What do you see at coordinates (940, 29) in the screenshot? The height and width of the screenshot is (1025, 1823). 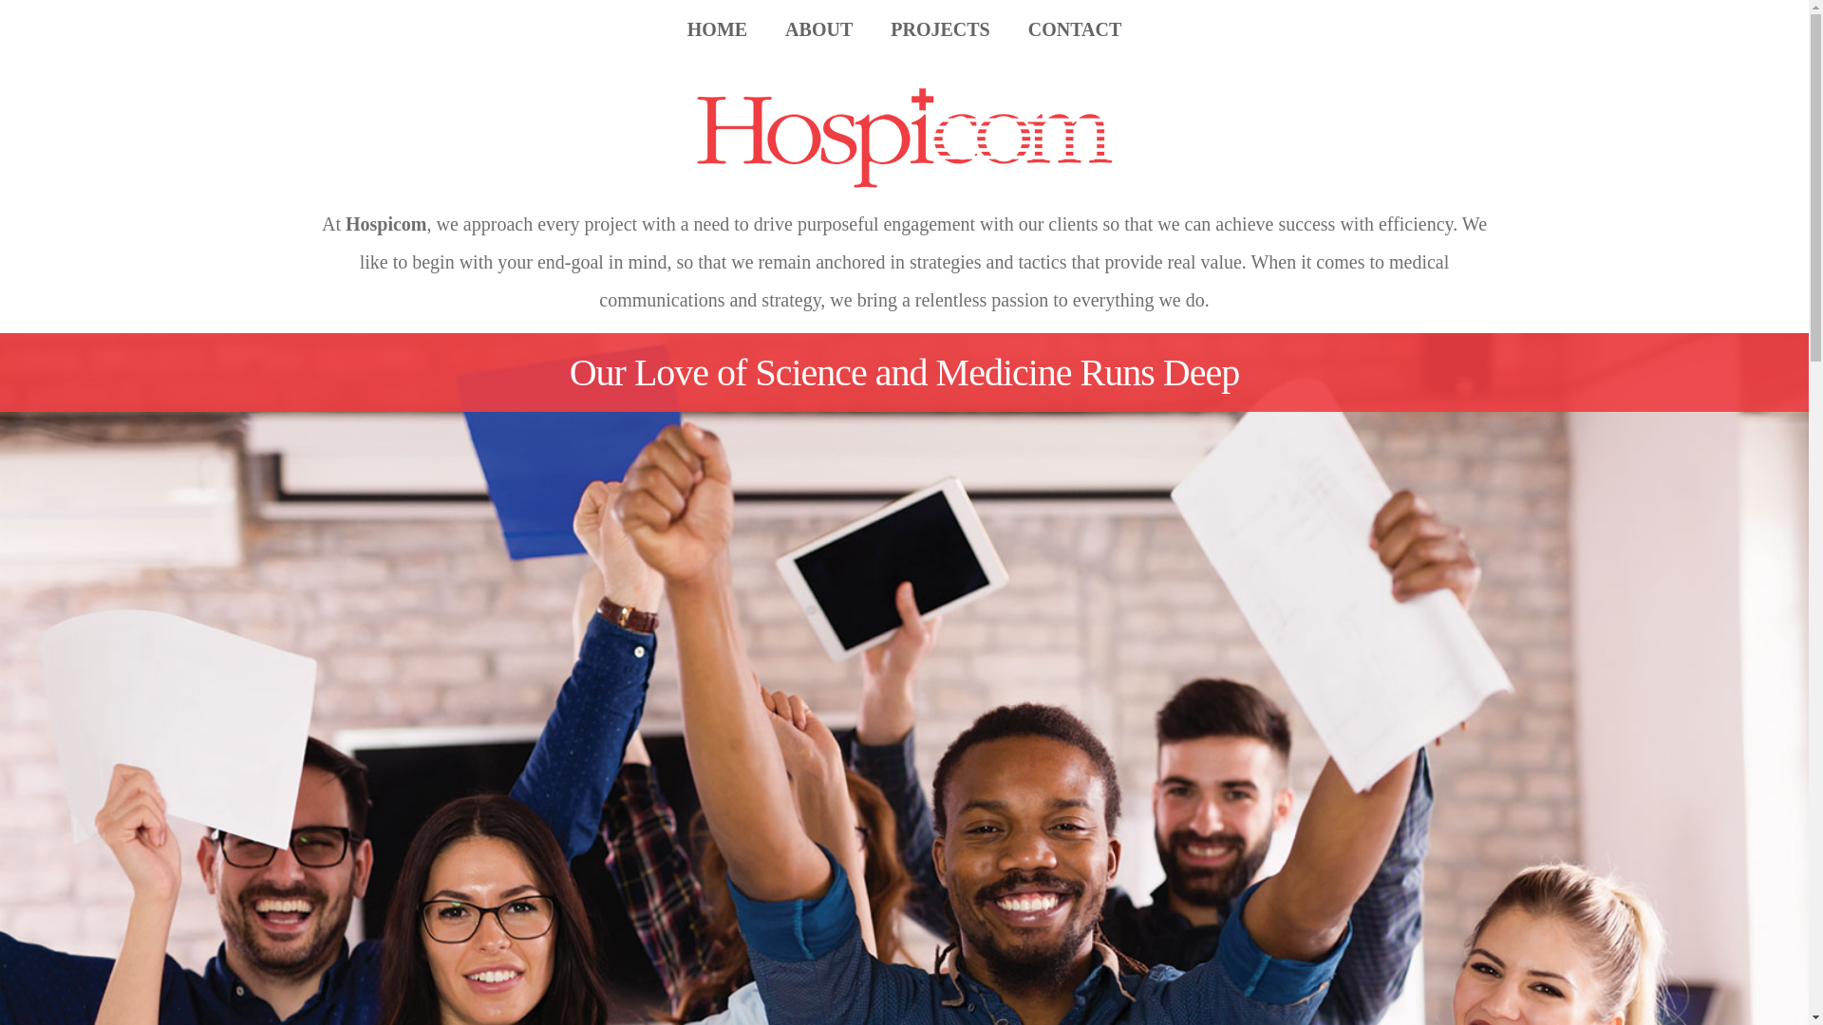 I see `Projects` at bounding box center [940, 29].